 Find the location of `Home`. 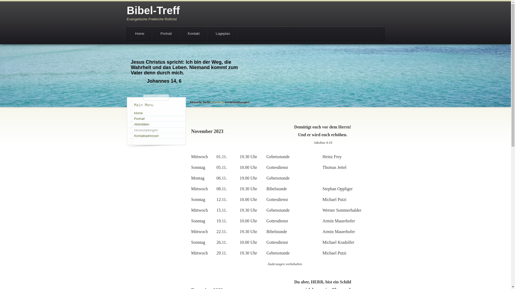

Home is located at coordinates (140, 34).